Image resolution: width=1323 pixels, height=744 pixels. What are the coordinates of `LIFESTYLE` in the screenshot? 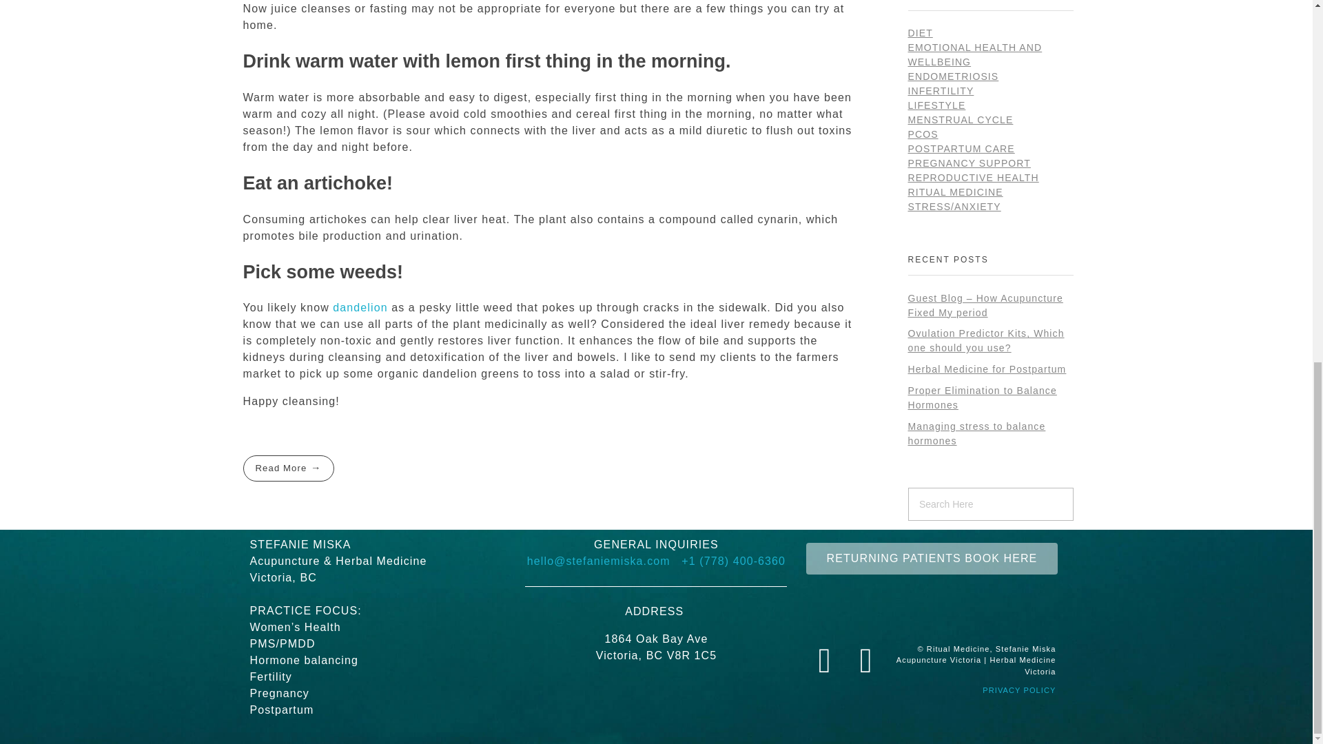 It's located at (936, 105).